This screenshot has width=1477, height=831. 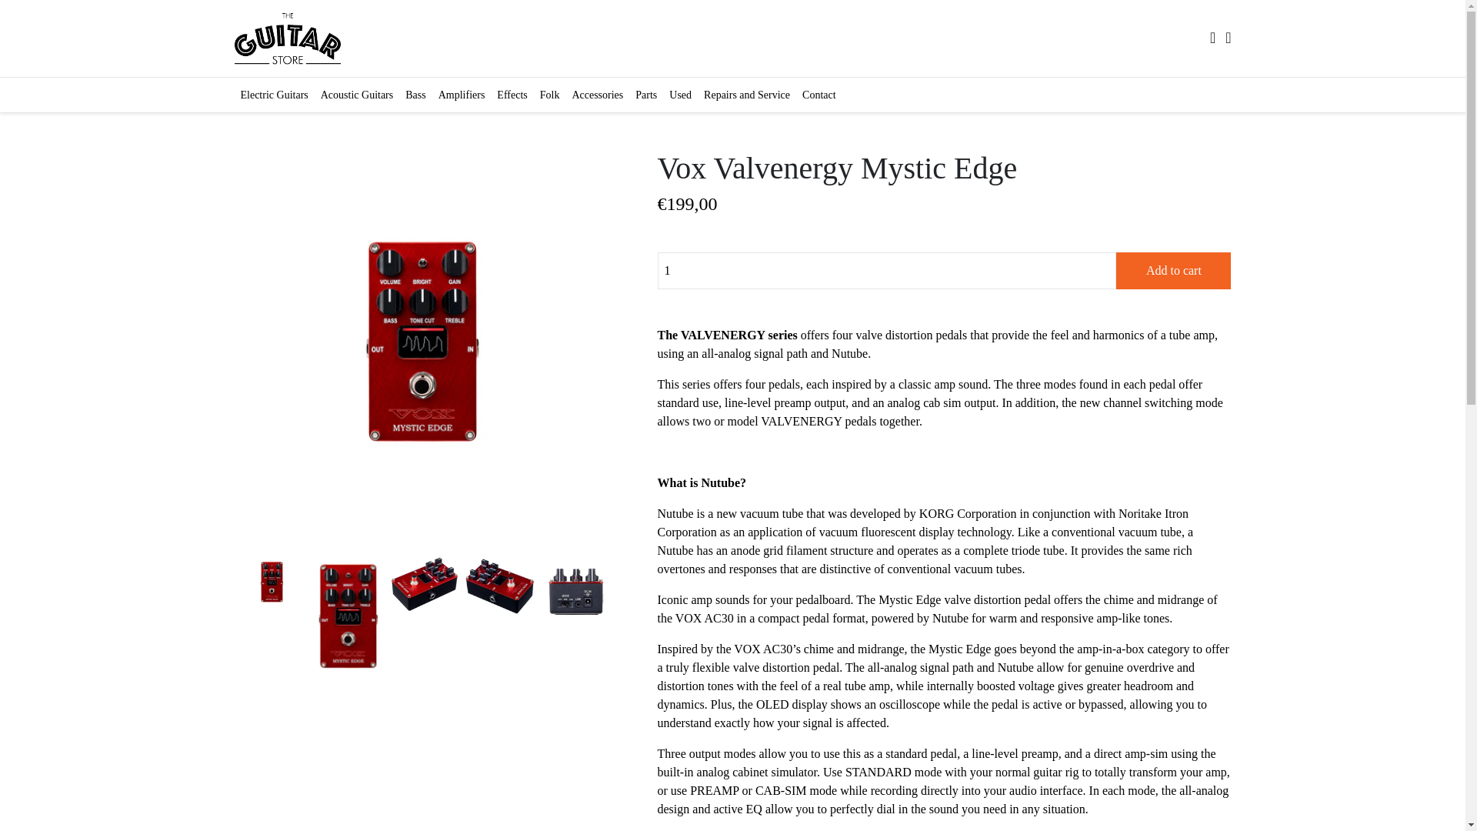 What do you see at coordinates (415, 95) in the screenshot?
I see `Bass` at bounding box center [415, 95].